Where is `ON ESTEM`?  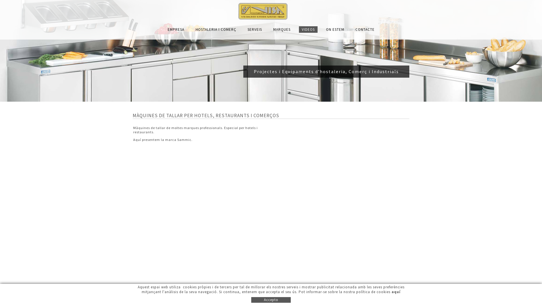 ON ESTEM is located at coordinates (335, 29).